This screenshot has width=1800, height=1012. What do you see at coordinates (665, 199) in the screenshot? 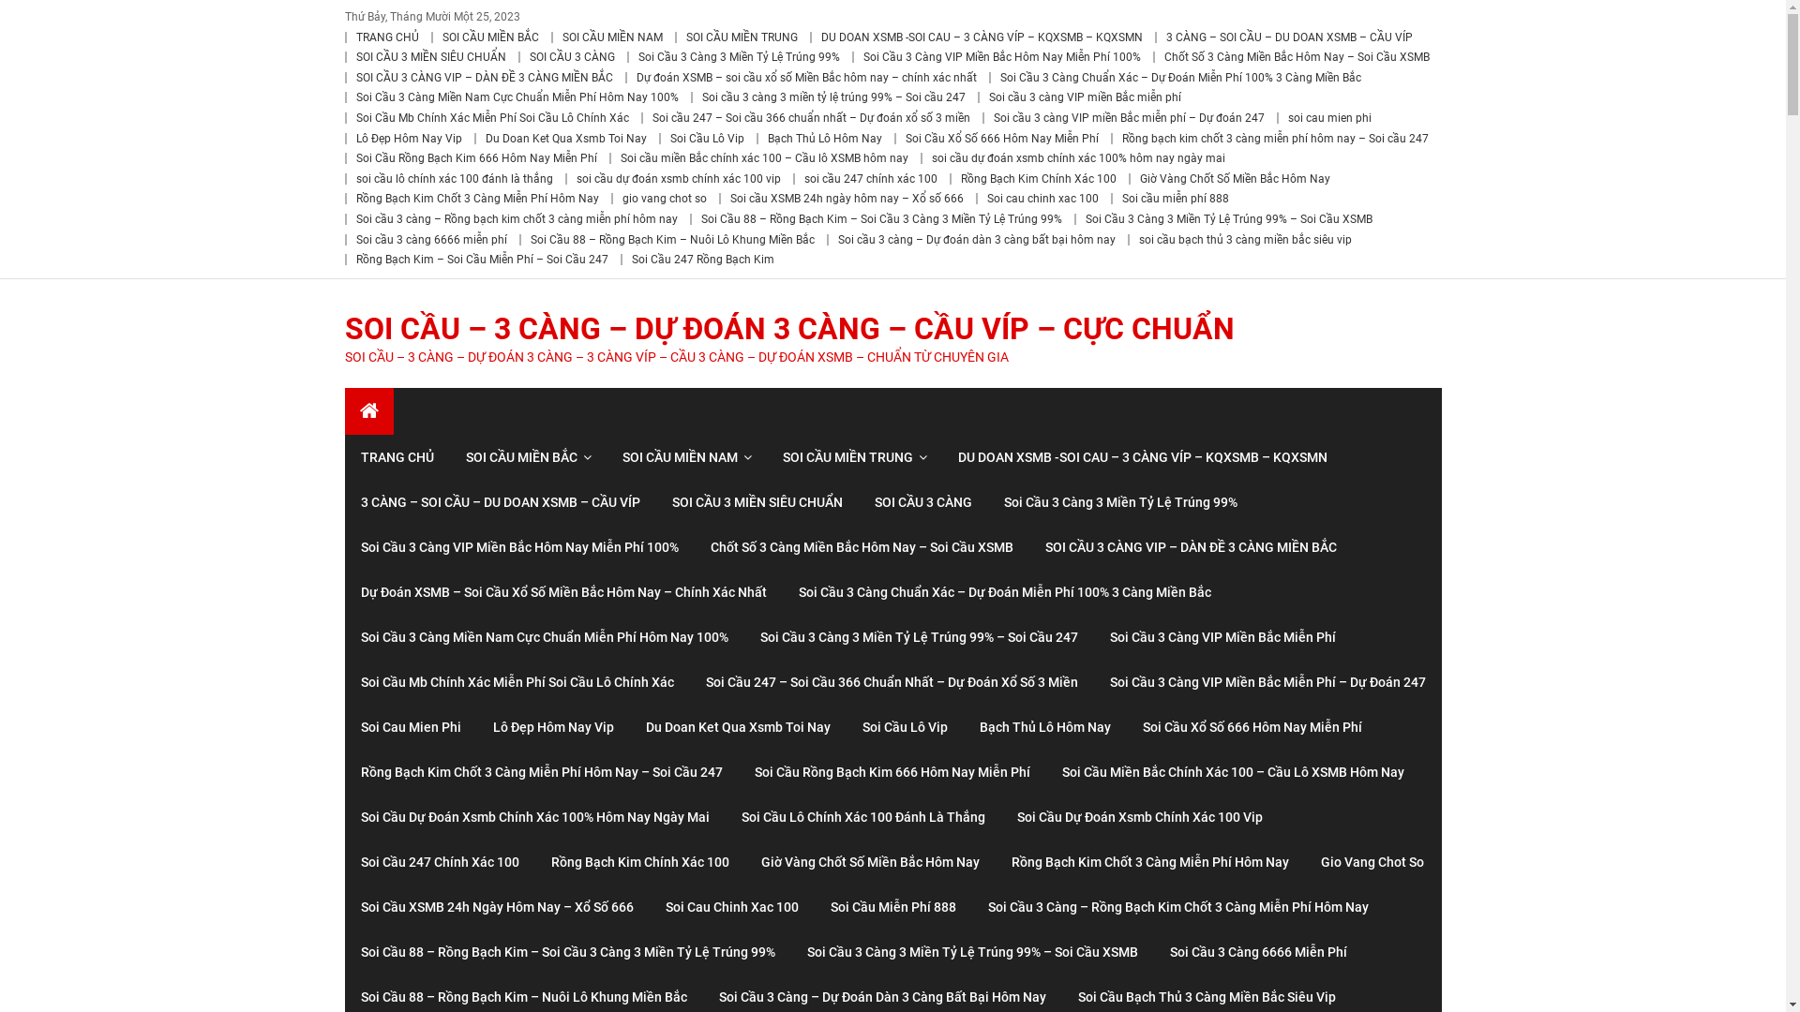
I see `gio vang chot so` at bounding box center [665, 199].